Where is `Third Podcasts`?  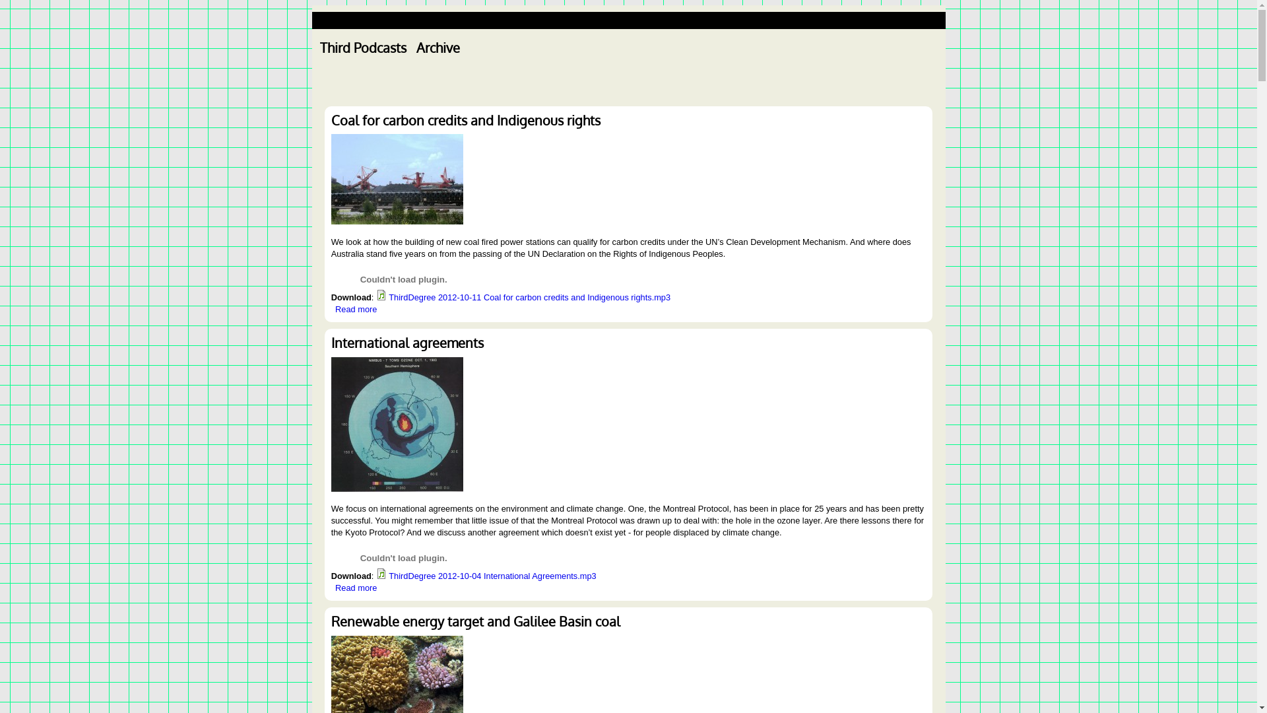 Third Podcasts is located at coordinates (363, 48).